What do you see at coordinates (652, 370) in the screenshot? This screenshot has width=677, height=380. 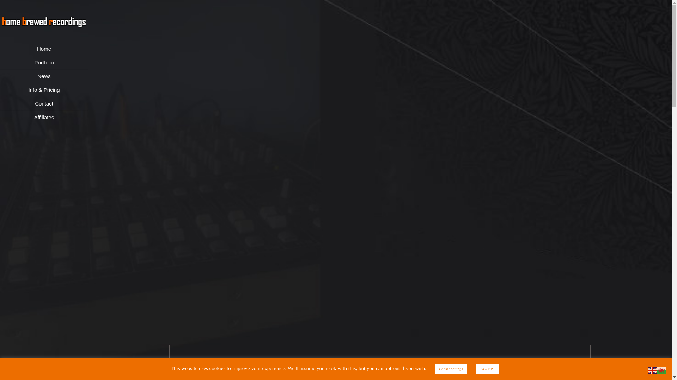 I see `English` at bounding box center [652, 370].